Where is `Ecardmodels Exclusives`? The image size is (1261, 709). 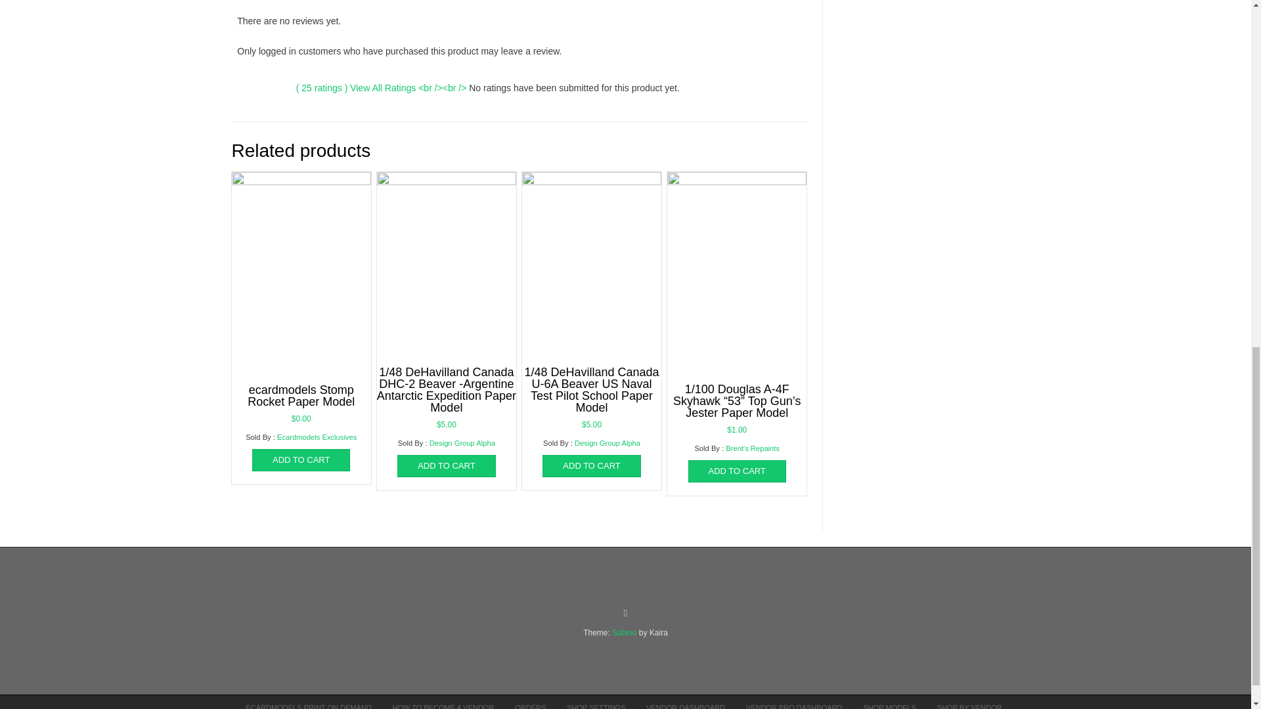 Ecardmodels Exclusives is located at coordinates (317, 437).